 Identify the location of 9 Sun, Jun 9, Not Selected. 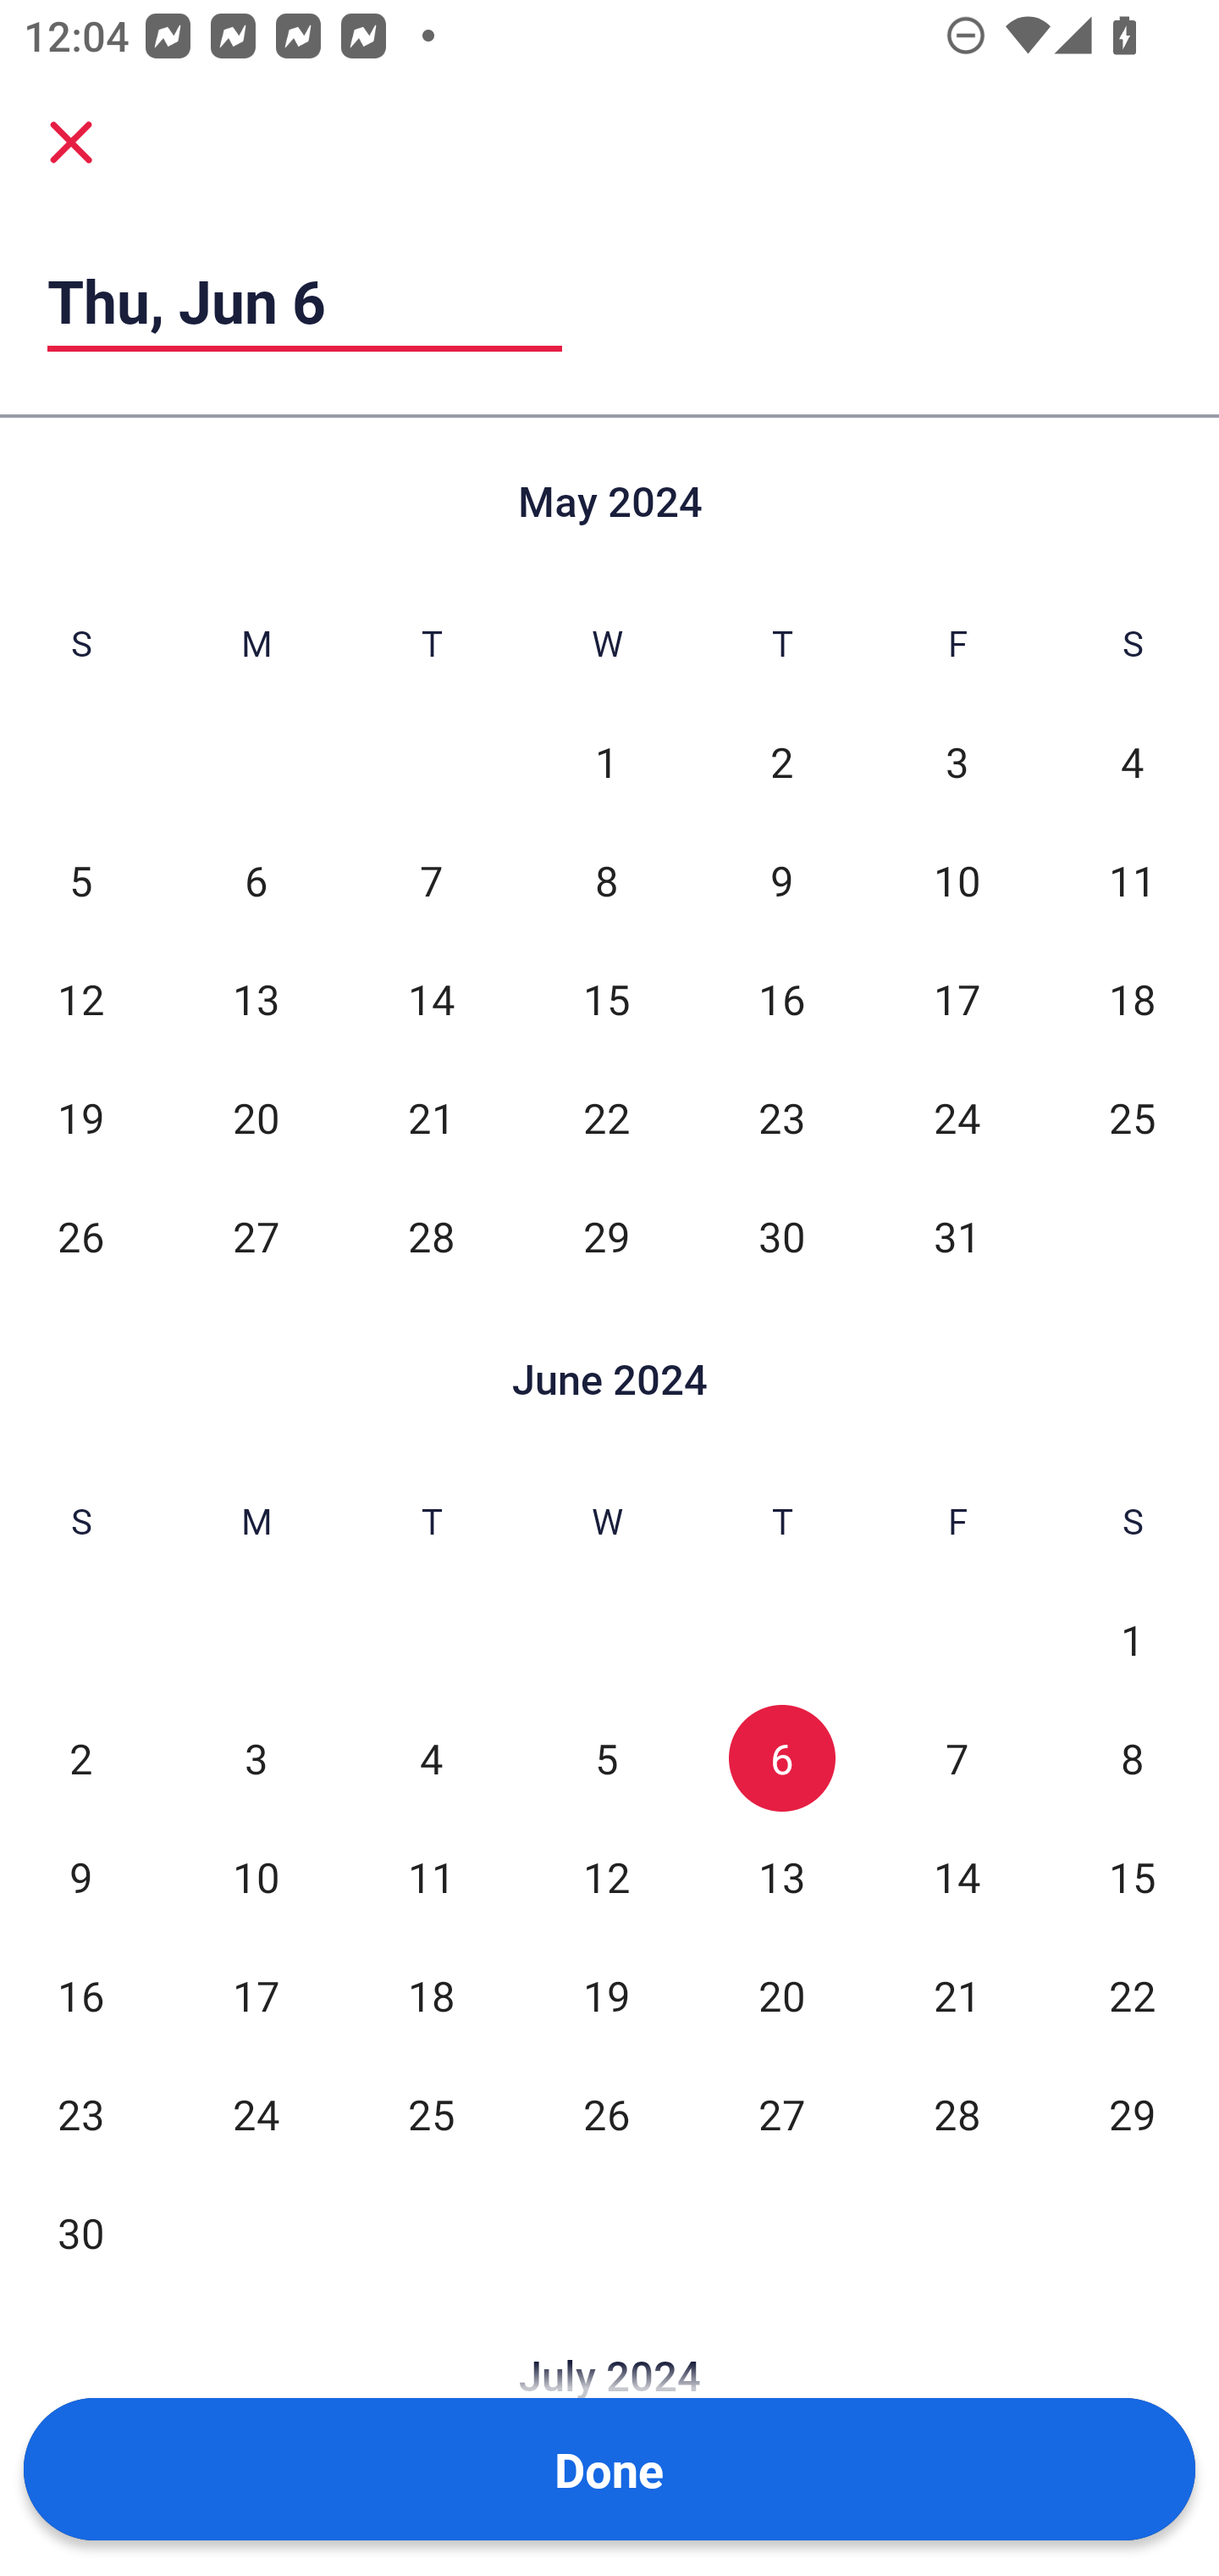
(80, 1878).